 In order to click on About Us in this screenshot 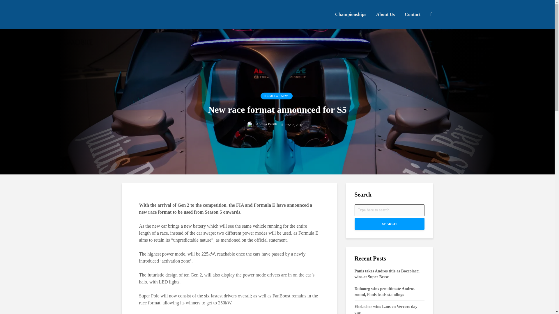, I will do `click(385, 15)`.